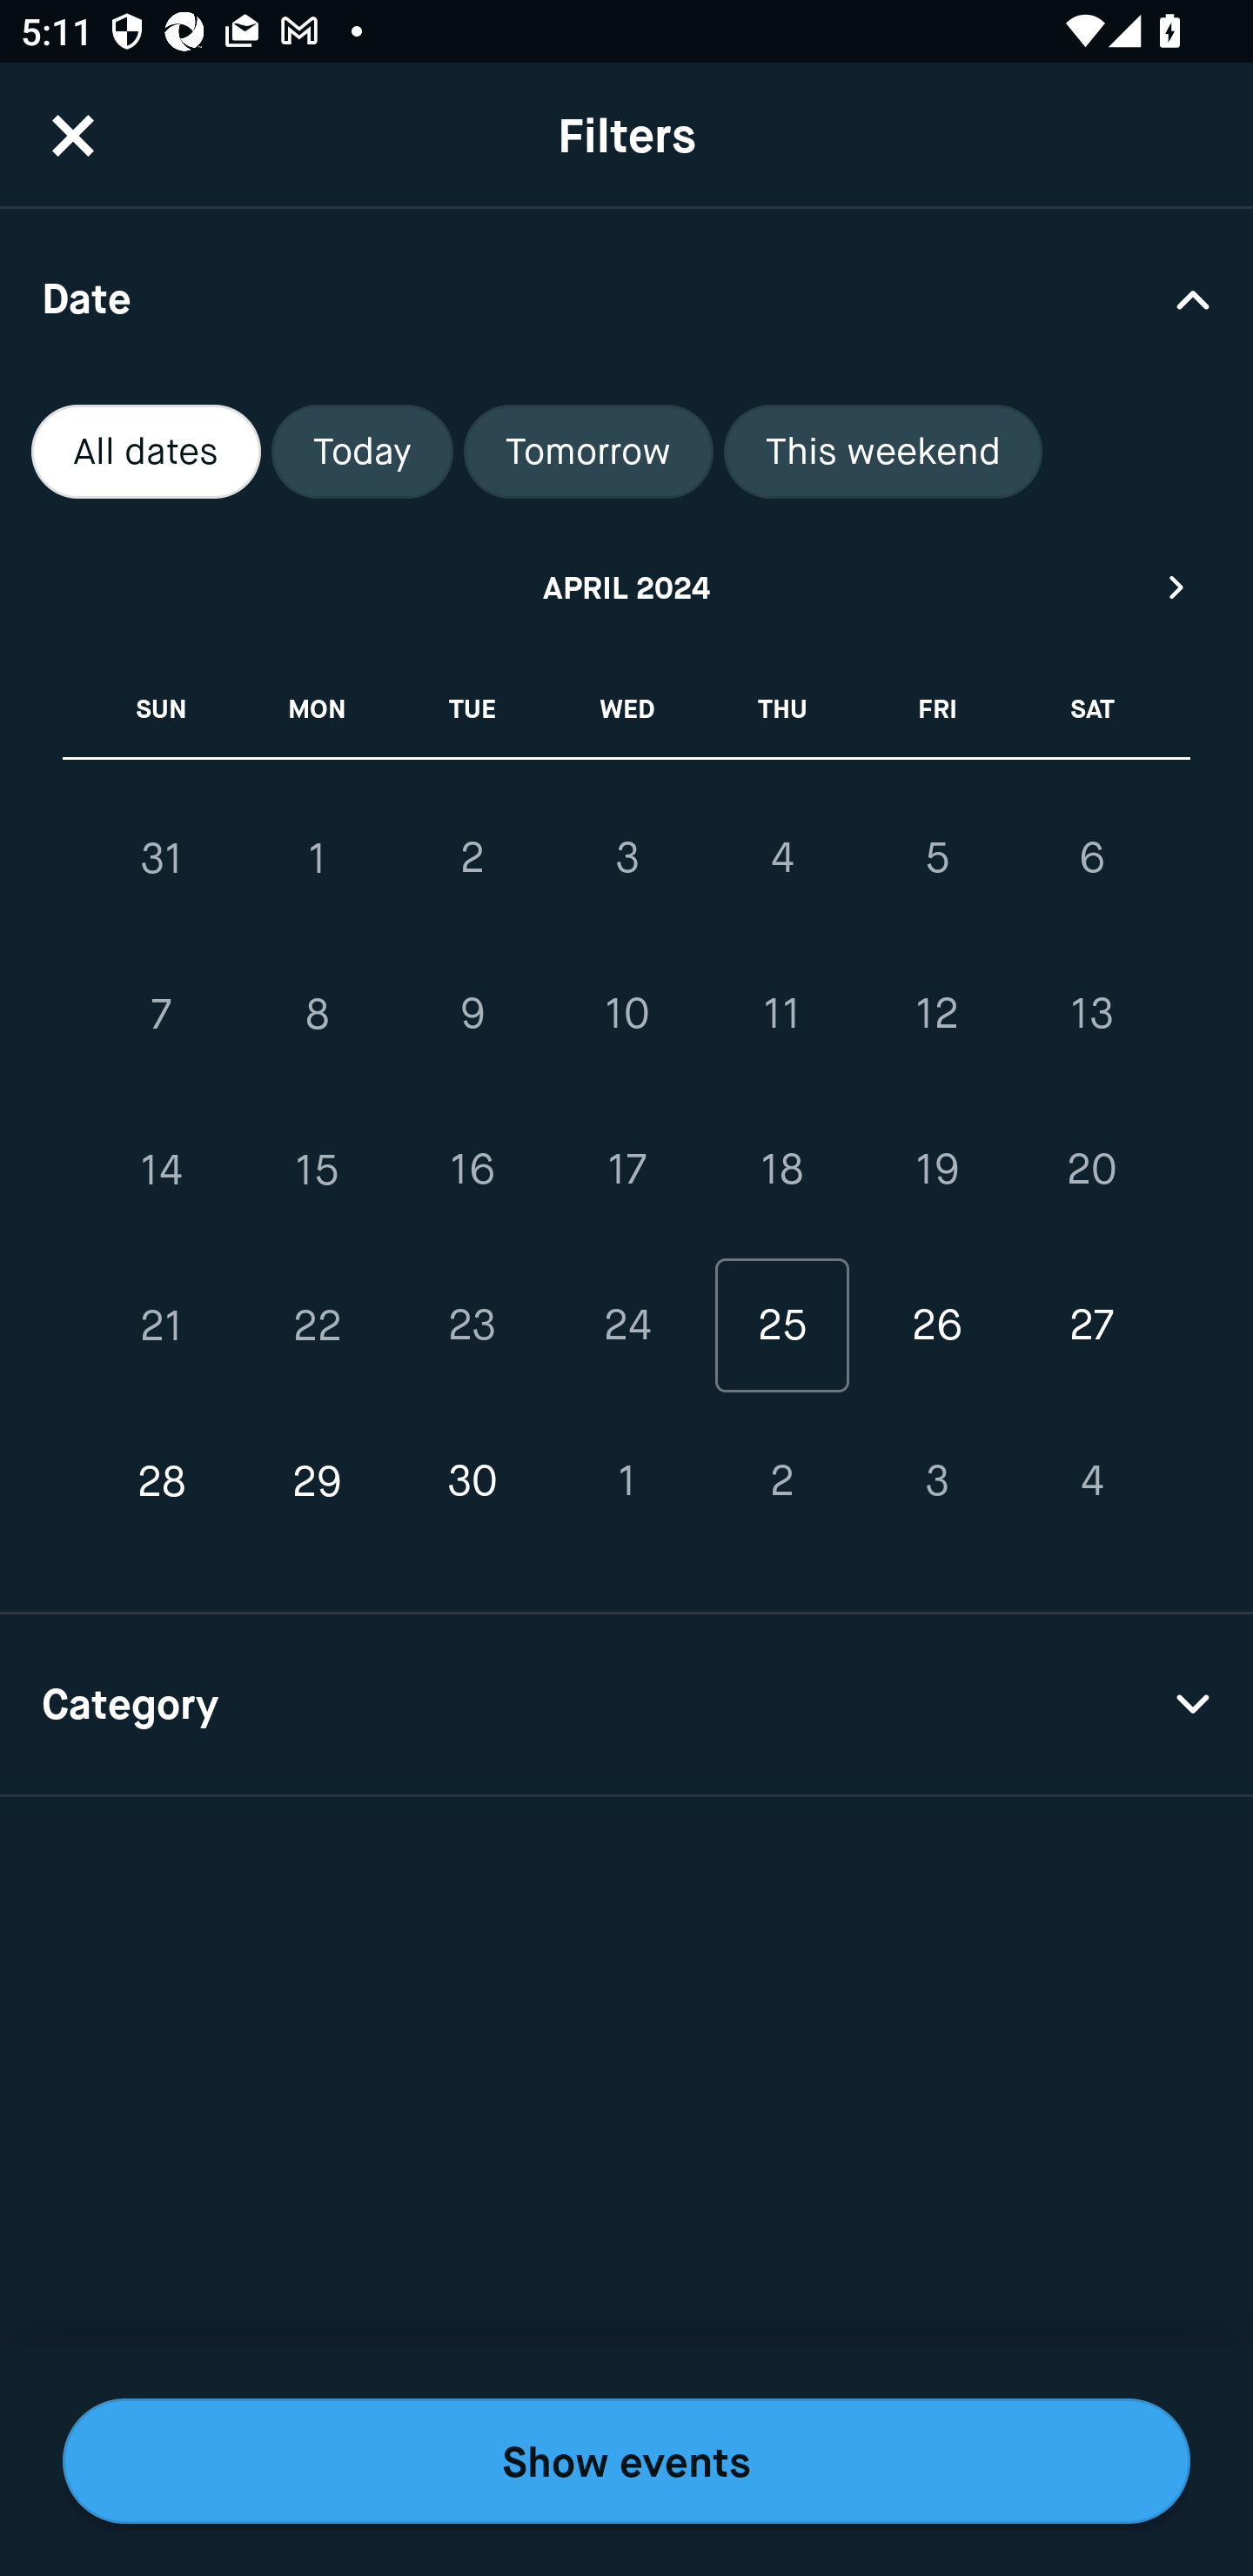 This screenshot has width=1253, height=2576. I want to click on 14, so click(162, 1170).